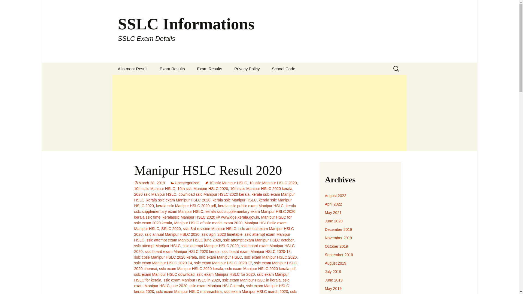  What do you see at coordinates (210, 228) in the screenshot?
I see `sslc 3rd revision Manipur HSLC` at bounding box center [210, 228].